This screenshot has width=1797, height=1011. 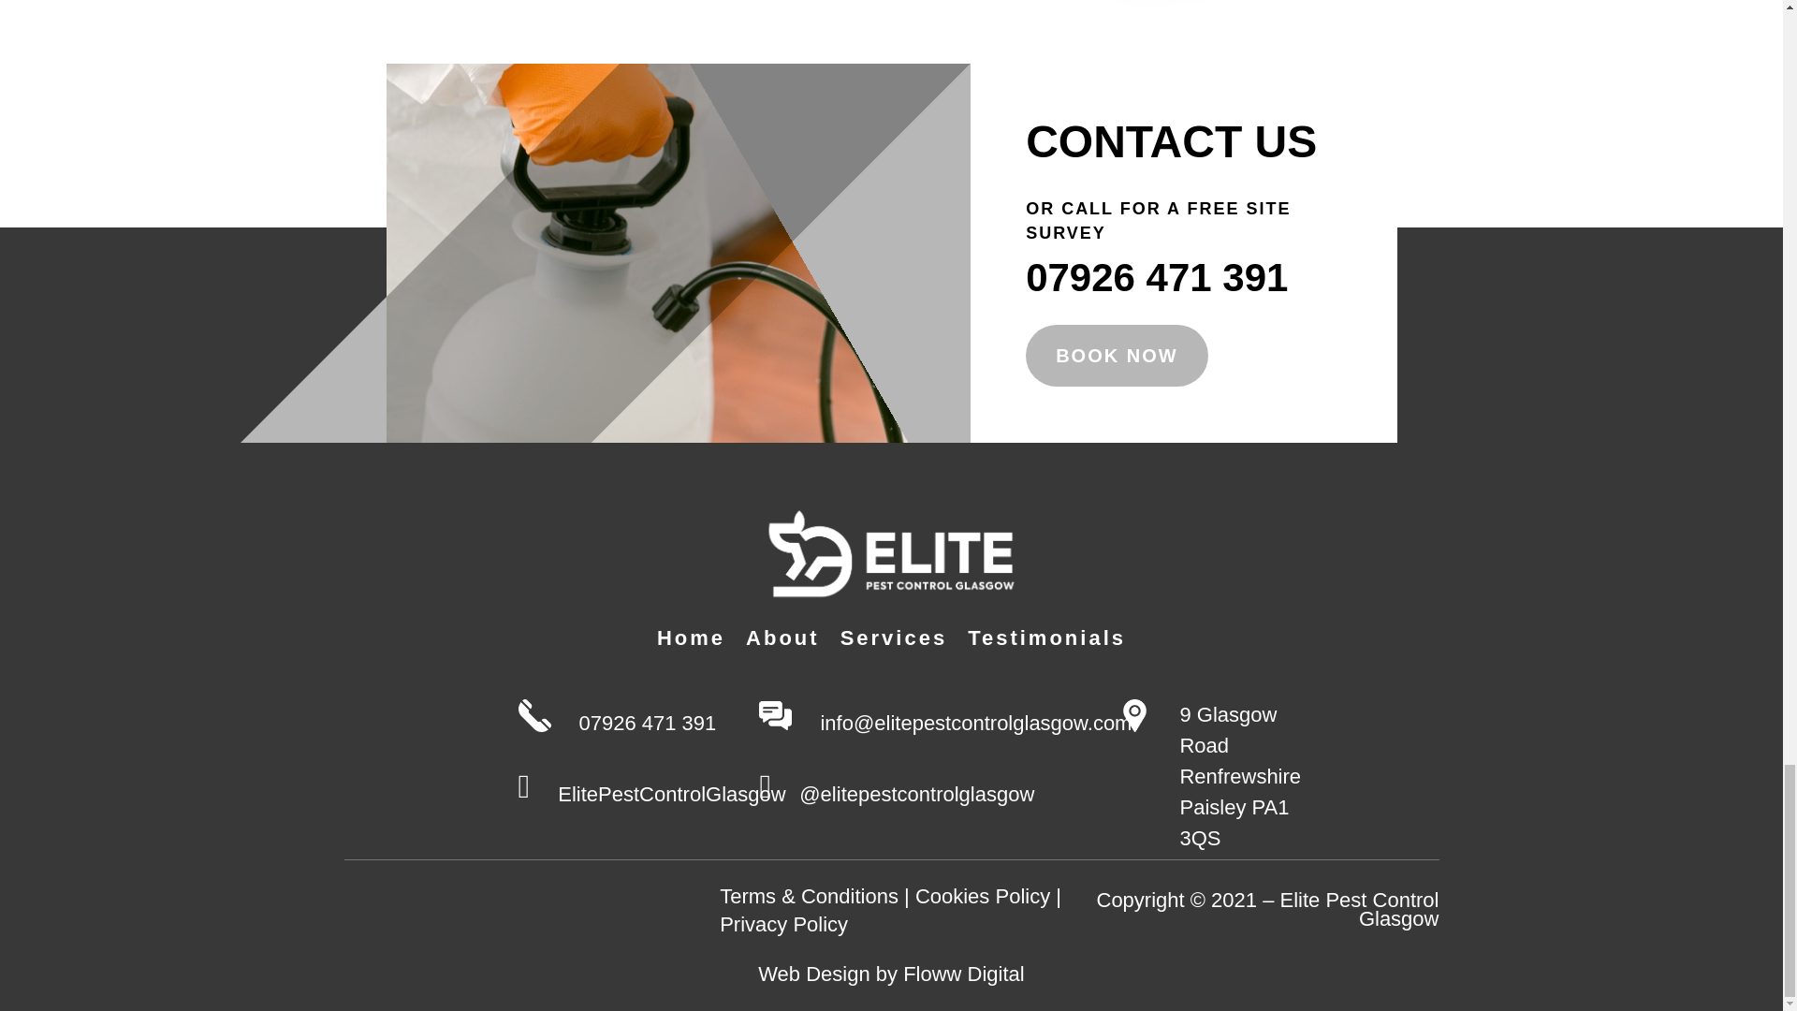 What do you see at coordinates (691, 641) in the screenshot?
I see `Home` at bounding box center [691, 641].